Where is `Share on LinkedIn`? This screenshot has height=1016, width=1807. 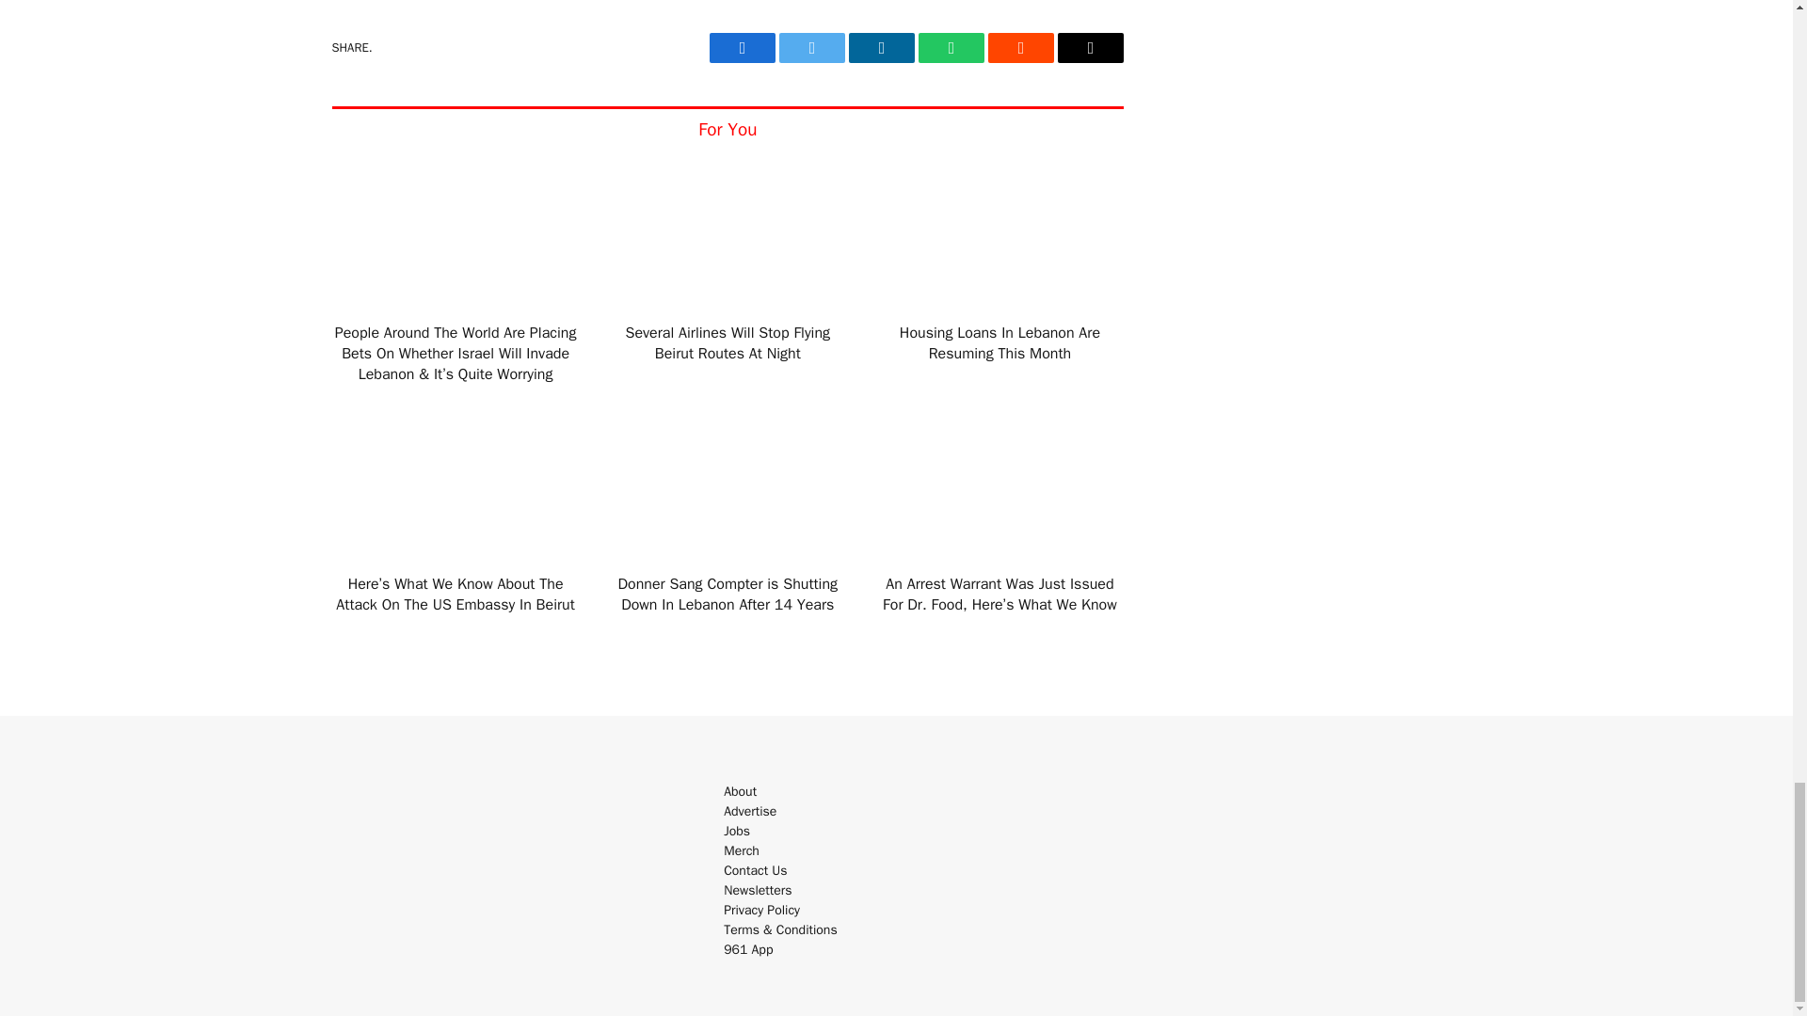 Share on LinkedIn is located at coordinates (881, 47).